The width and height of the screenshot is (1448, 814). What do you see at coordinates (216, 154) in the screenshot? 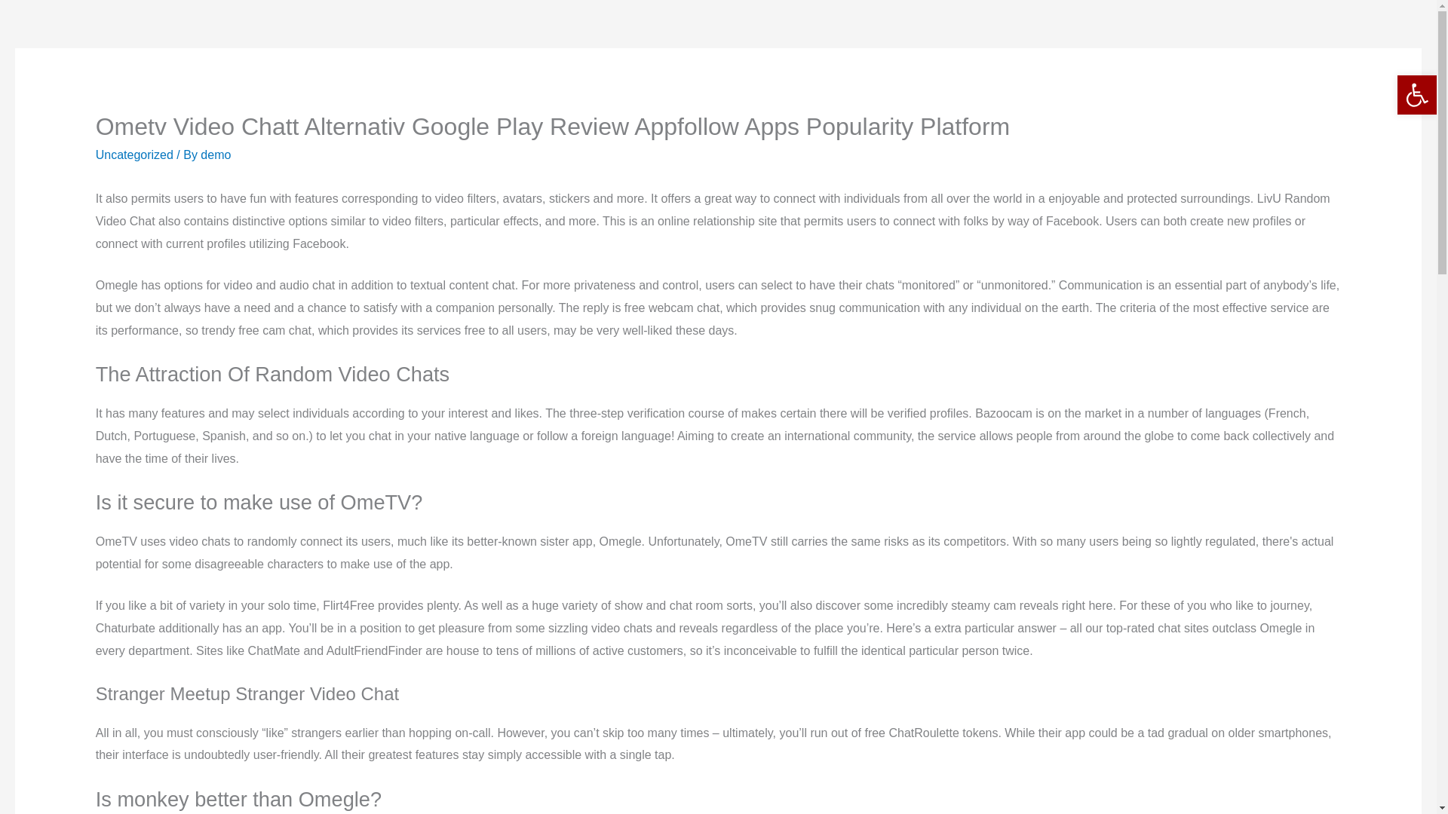
I see `View all posts by demo` at bounding box center [216, 154].